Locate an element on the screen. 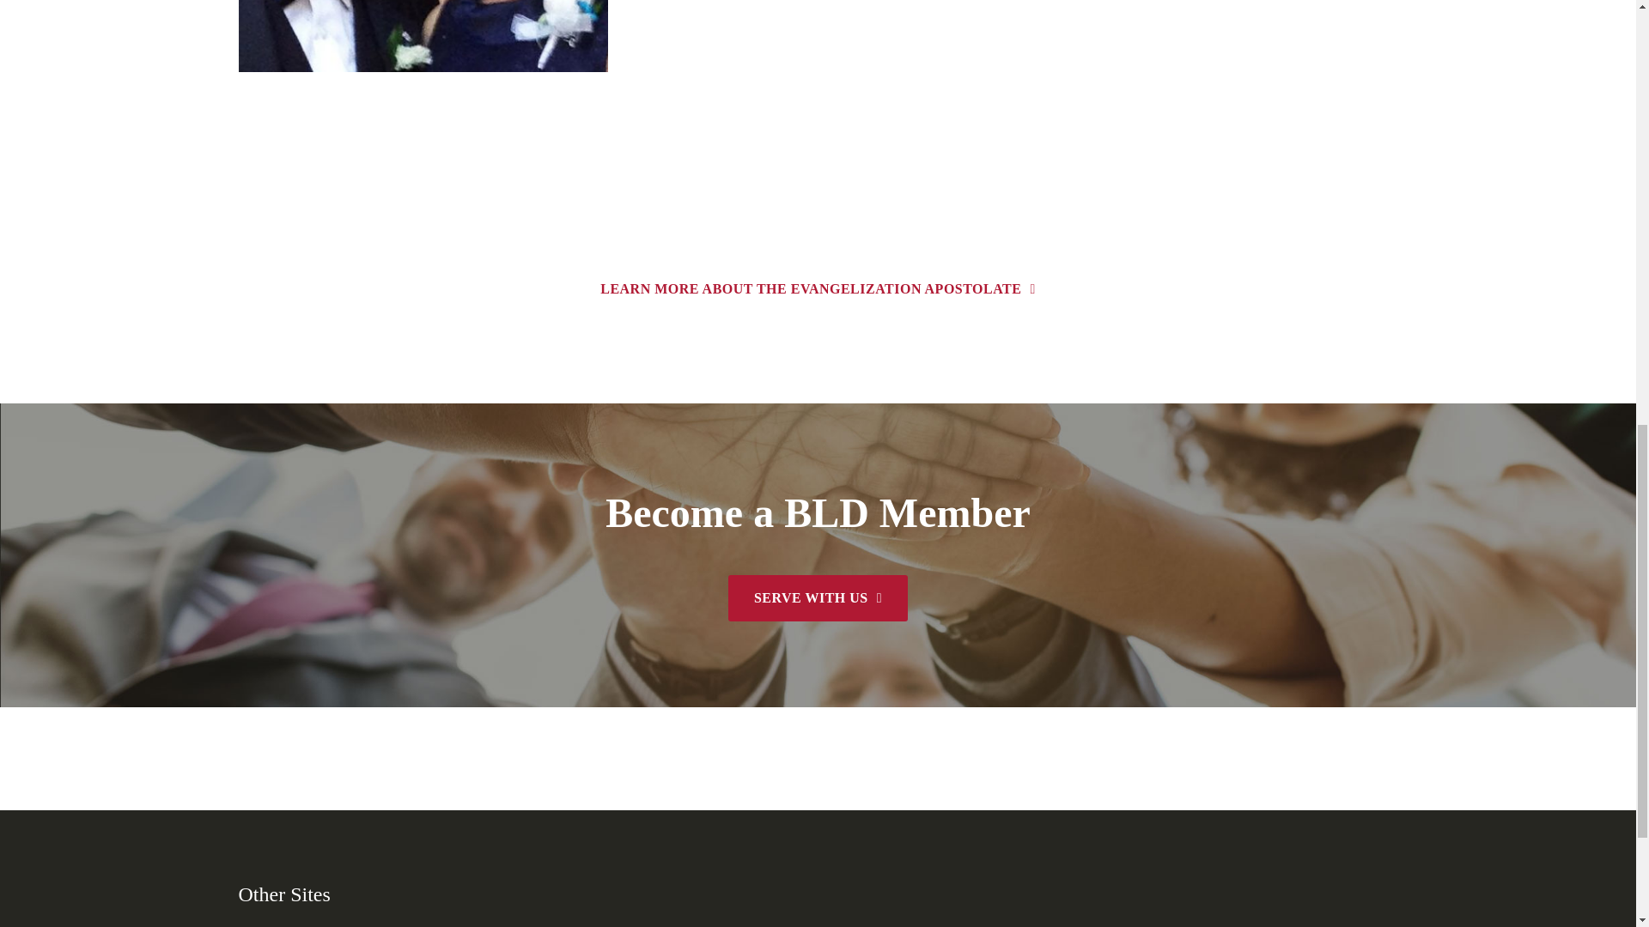 Image resolution: width=1649 pixels, height=927 pixels. Contact is located at coordinates (818, 288).